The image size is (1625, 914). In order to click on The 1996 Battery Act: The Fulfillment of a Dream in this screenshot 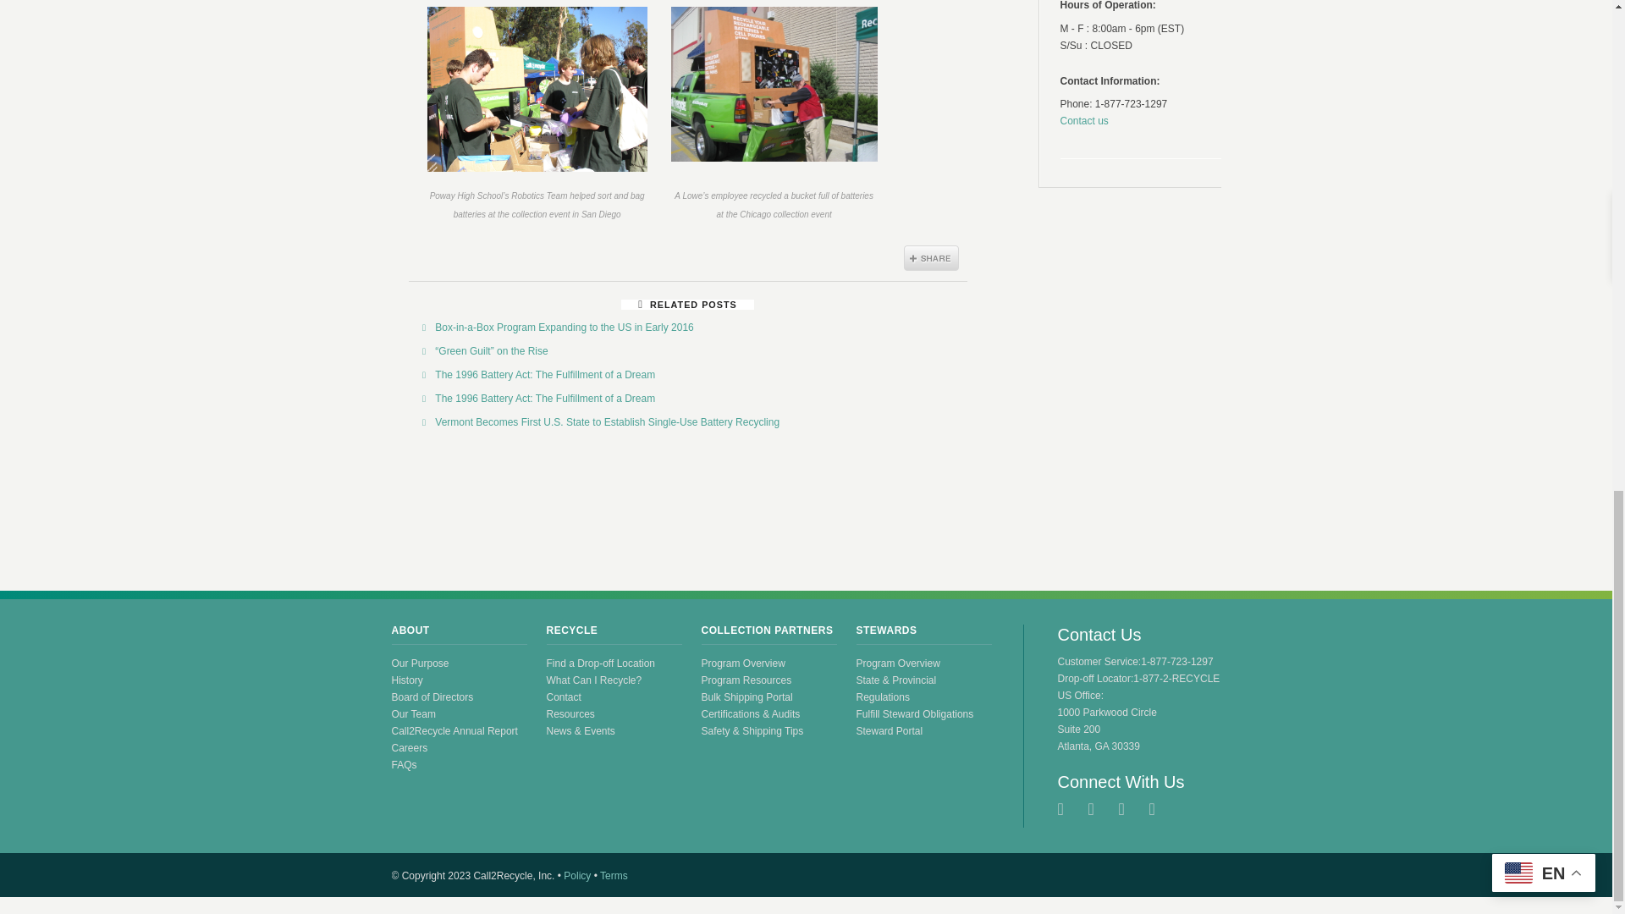, I will do `click(545, 399)`.